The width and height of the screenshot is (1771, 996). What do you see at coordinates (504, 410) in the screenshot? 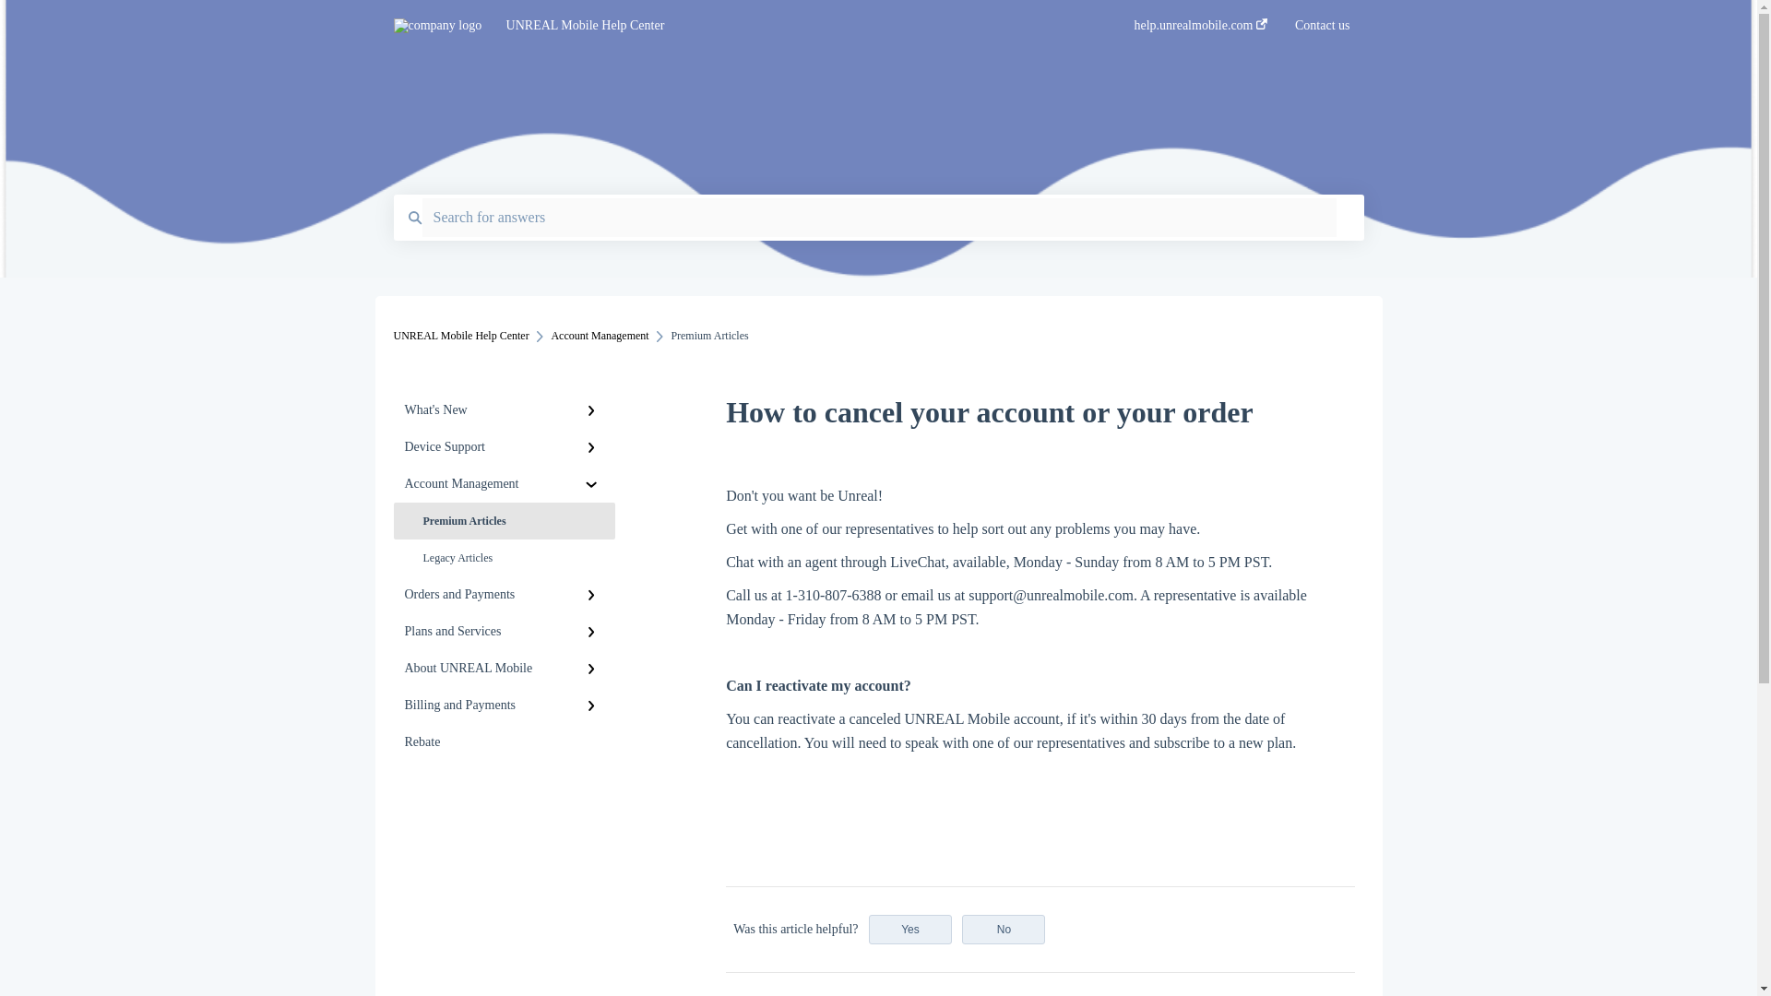
I see `What's New` at bounding box center [504, 410].